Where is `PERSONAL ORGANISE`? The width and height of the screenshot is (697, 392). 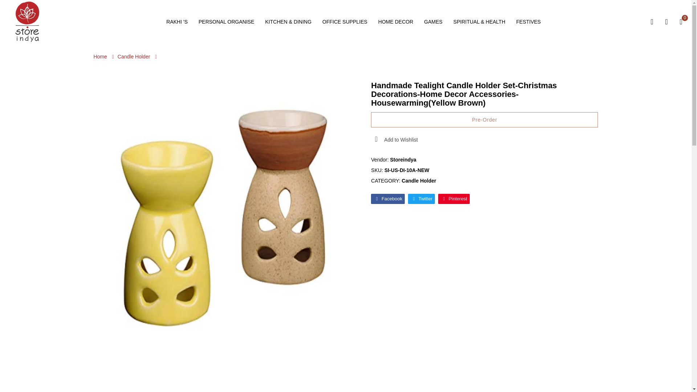
PERSONAL ORGANISE is located at coordinates (227, 22).